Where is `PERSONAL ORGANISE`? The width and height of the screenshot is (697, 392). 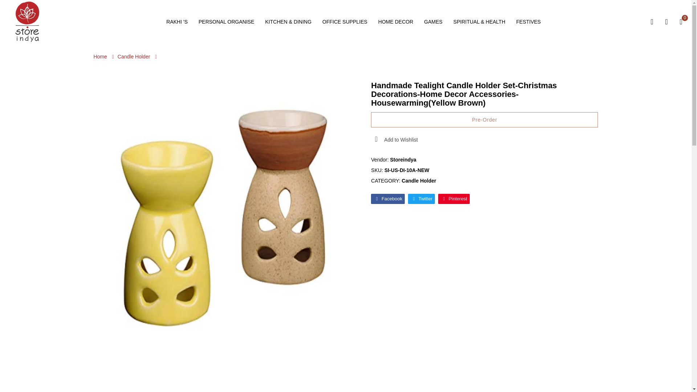
PERSONAL ORGANISE is located at coordinates (227, 22).